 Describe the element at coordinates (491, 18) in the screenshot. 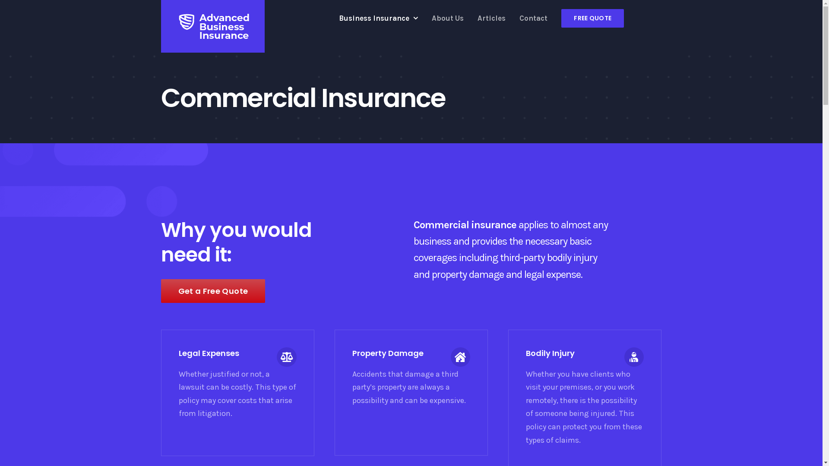

I see `Articles` at that location.